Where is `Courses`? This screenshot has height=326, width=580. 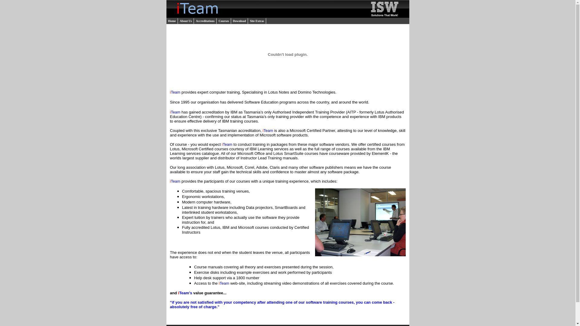
Courses is located at coordinates (224, 21).